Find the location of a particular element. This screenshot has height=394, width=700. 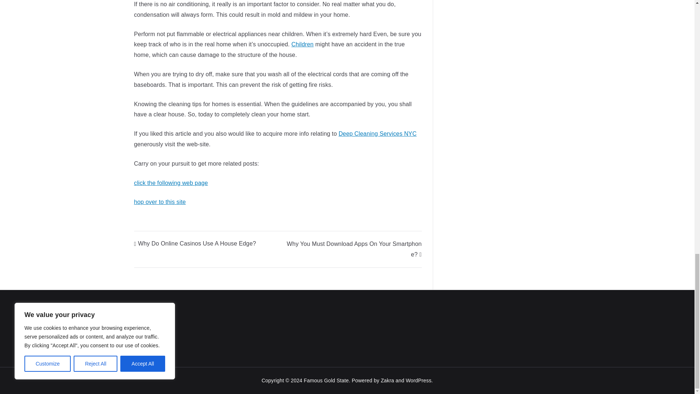

Famous Gold State is located at coordinates (326, 380).